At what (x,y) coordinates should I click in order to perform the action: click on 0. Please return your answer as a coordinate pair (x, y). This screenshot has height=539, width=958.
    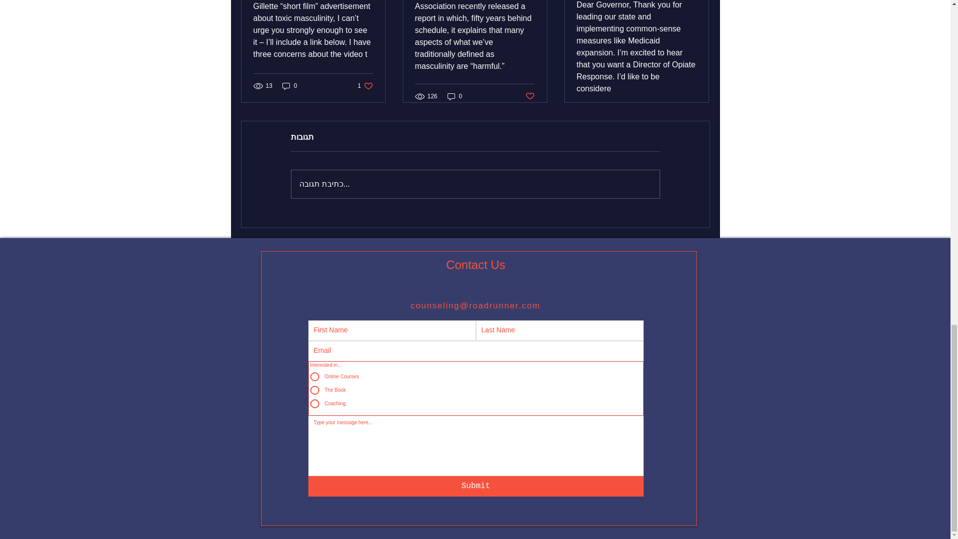
    Looking at the image, I should click on (289, 86).